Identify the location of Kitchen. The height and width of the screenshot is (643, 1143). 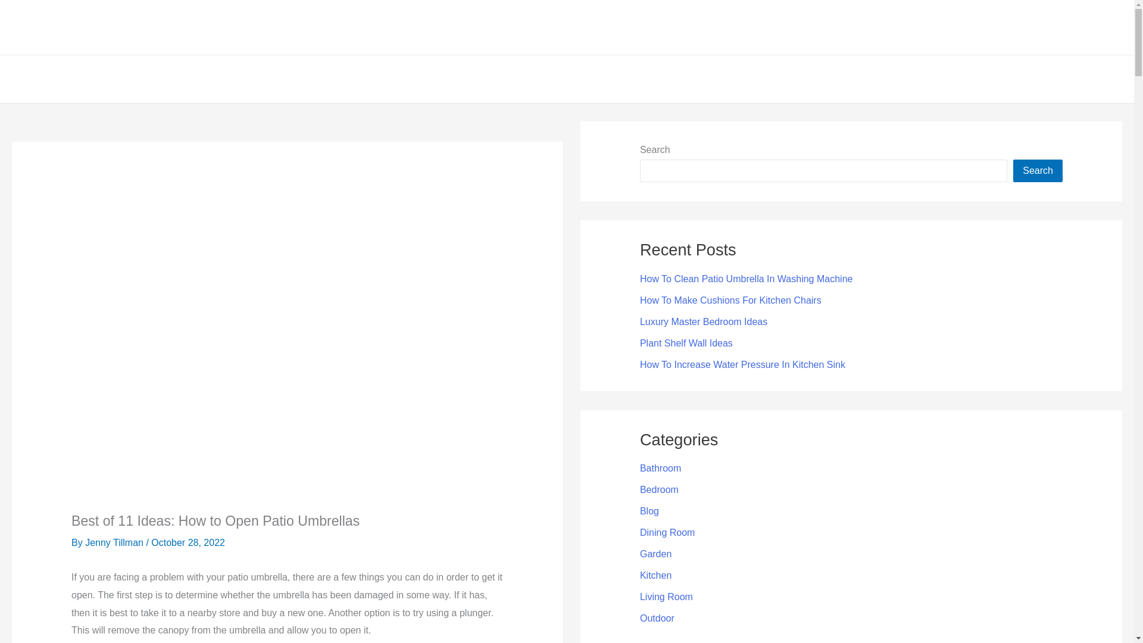
(656, 575).